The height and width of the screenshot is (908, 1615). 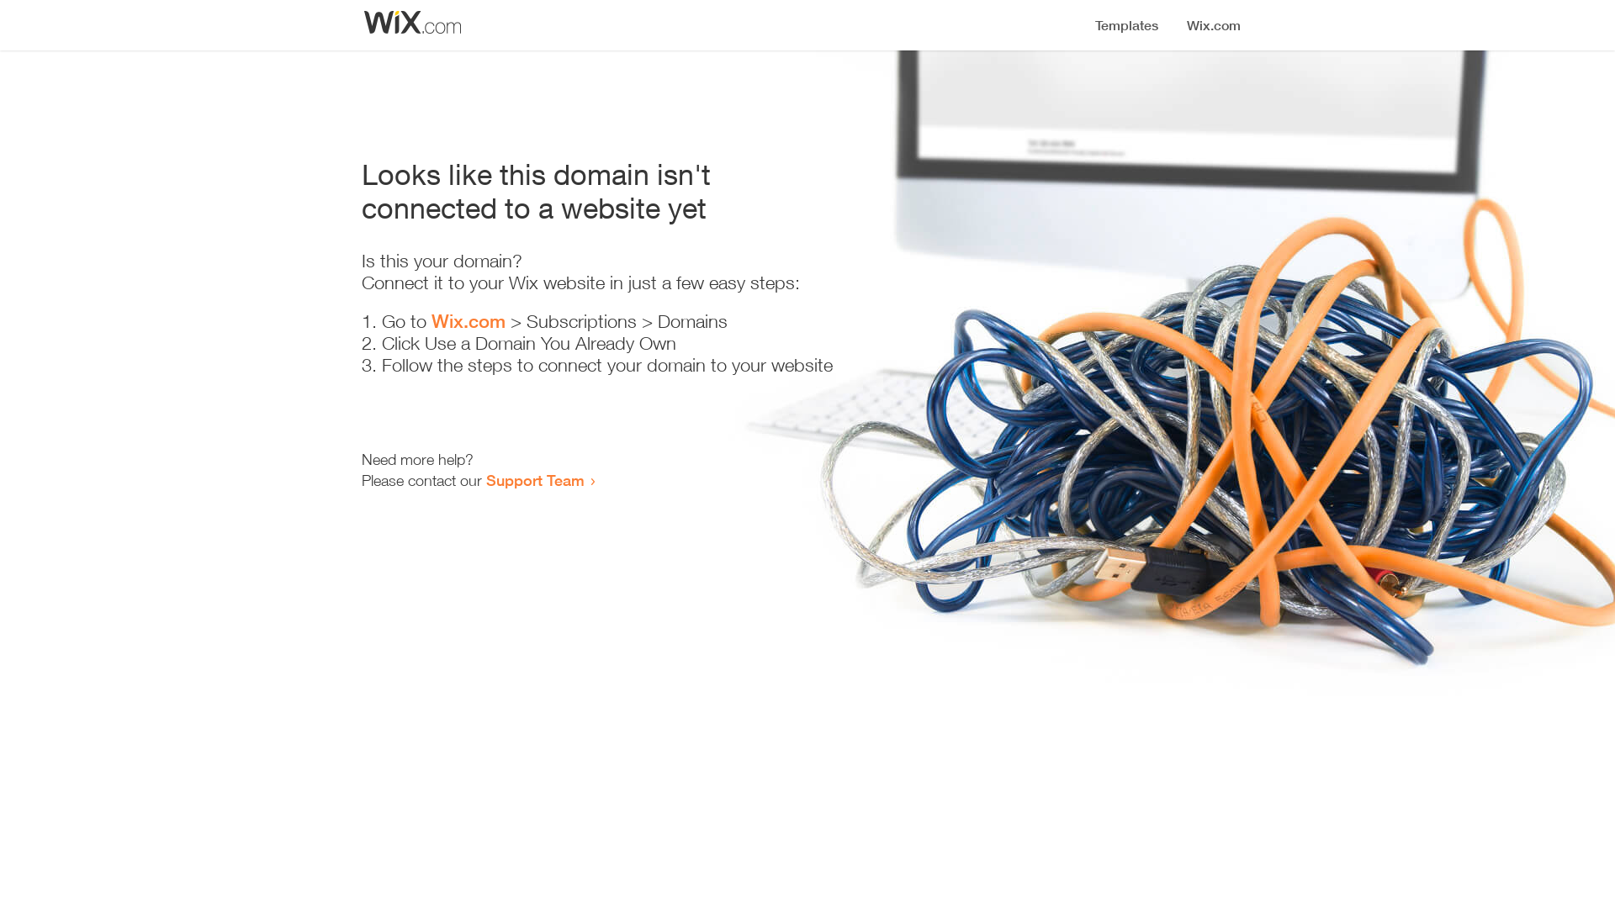 What do you see at coordinates (469, 321) in the screenshot?
I see `Wix.com` at bounding box center [469, 321].